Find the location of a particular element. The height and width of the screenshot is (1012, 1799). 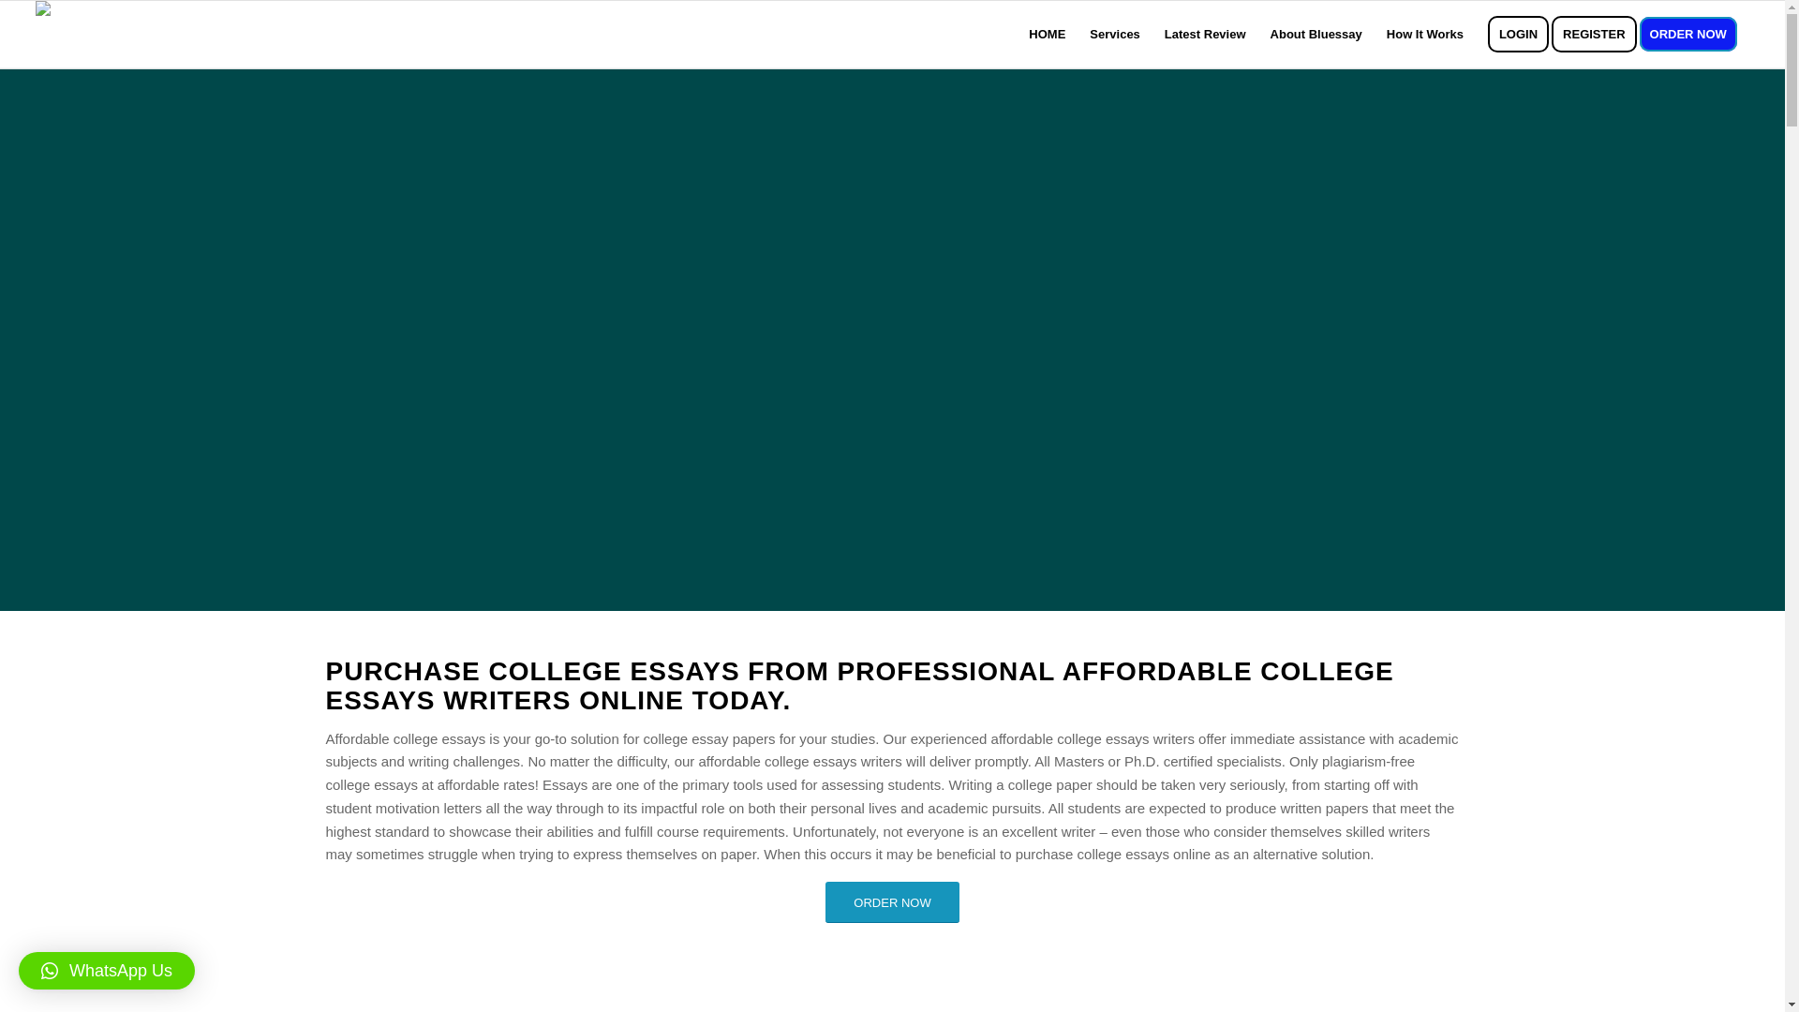

Latest Review is located at coordinates (1205, 35).